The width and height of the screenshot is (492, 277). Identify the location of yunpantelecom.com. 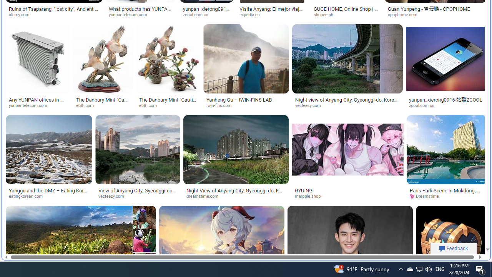
(38, 105).